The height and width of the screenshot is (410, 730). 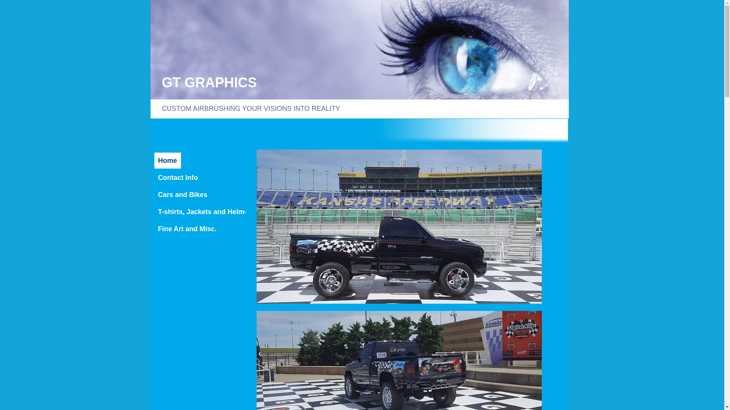 What do you see at coordinates (183, 195) in the screenshot?
I see `Cars and Bikes` at bounding box center [183, 195].